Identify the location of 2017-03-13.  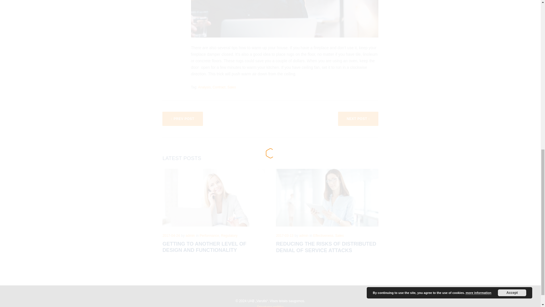
(284, 235).